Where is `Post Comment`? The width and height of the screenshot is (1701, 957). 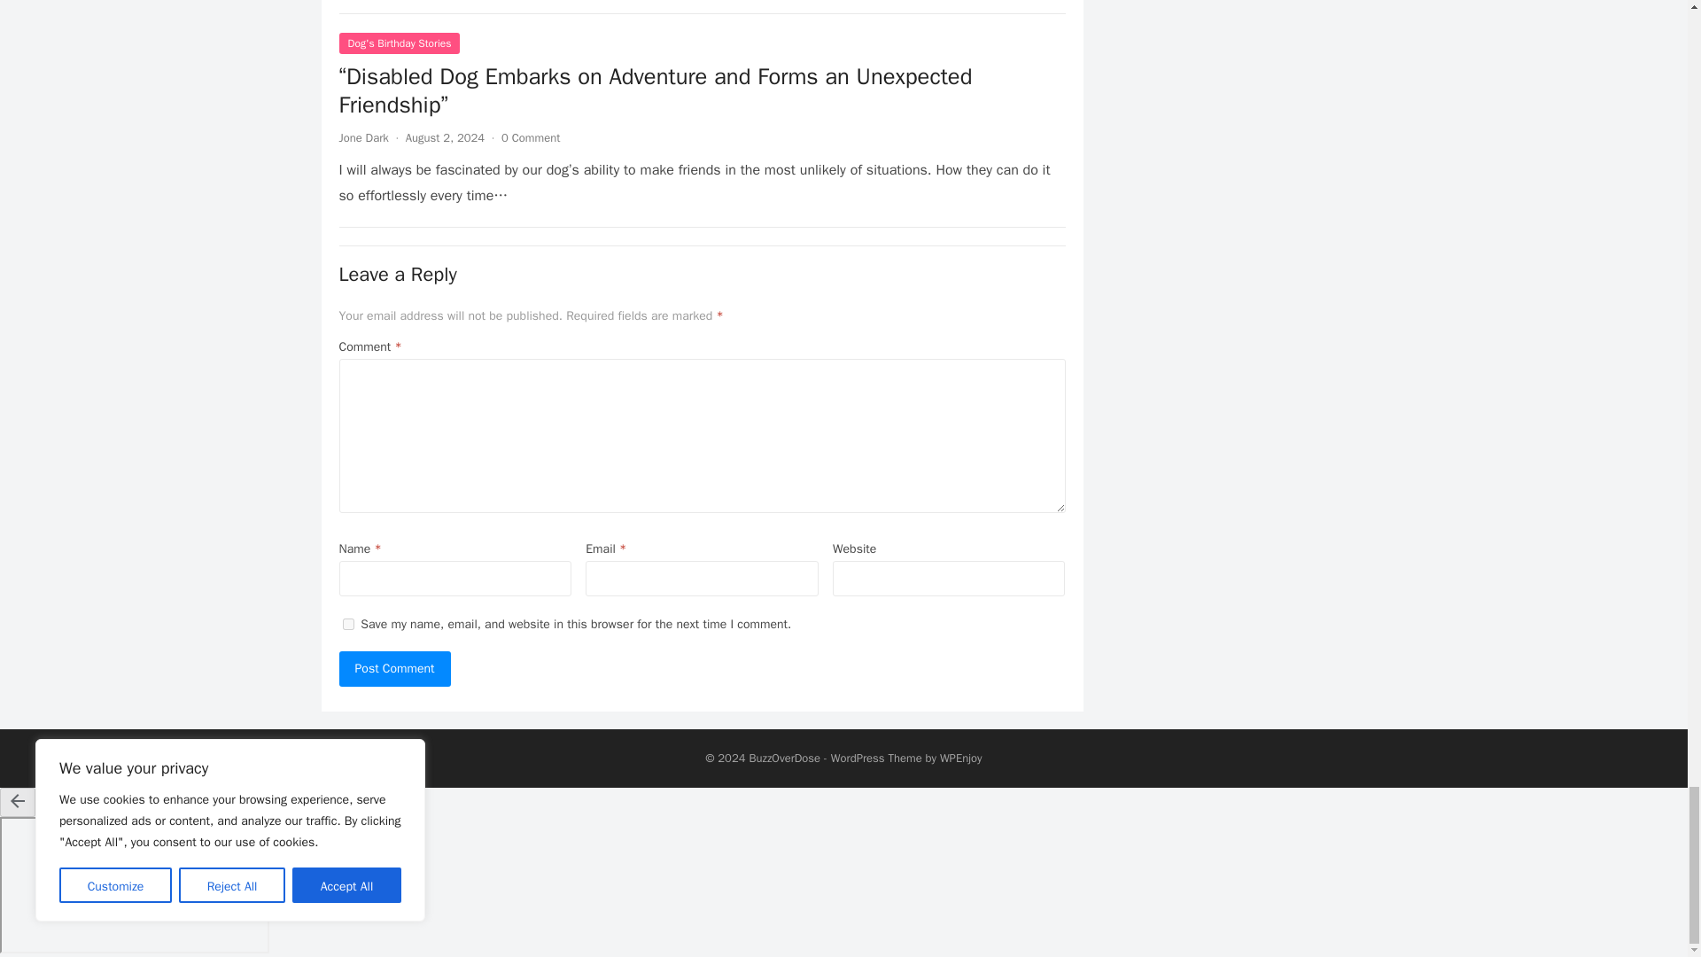
Post Comment is located at coordinates (394, 669).